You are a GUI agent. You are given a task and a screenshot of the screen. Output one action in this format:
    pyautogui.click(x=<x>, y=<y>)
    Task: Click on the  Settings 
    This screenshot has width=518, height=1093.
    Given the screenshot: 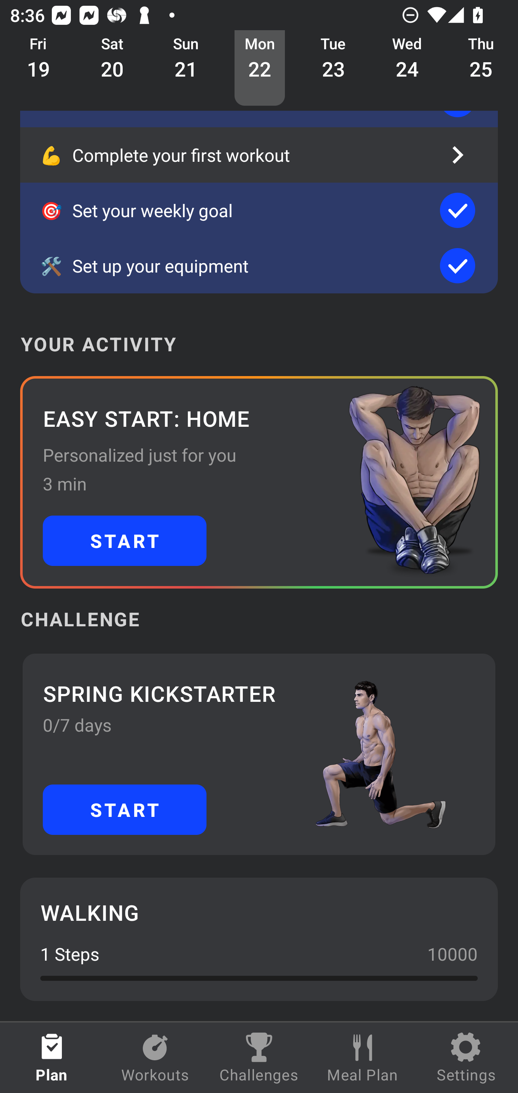 What is the action you would take?
    pyautogui.click(x=466, y=1058)
    